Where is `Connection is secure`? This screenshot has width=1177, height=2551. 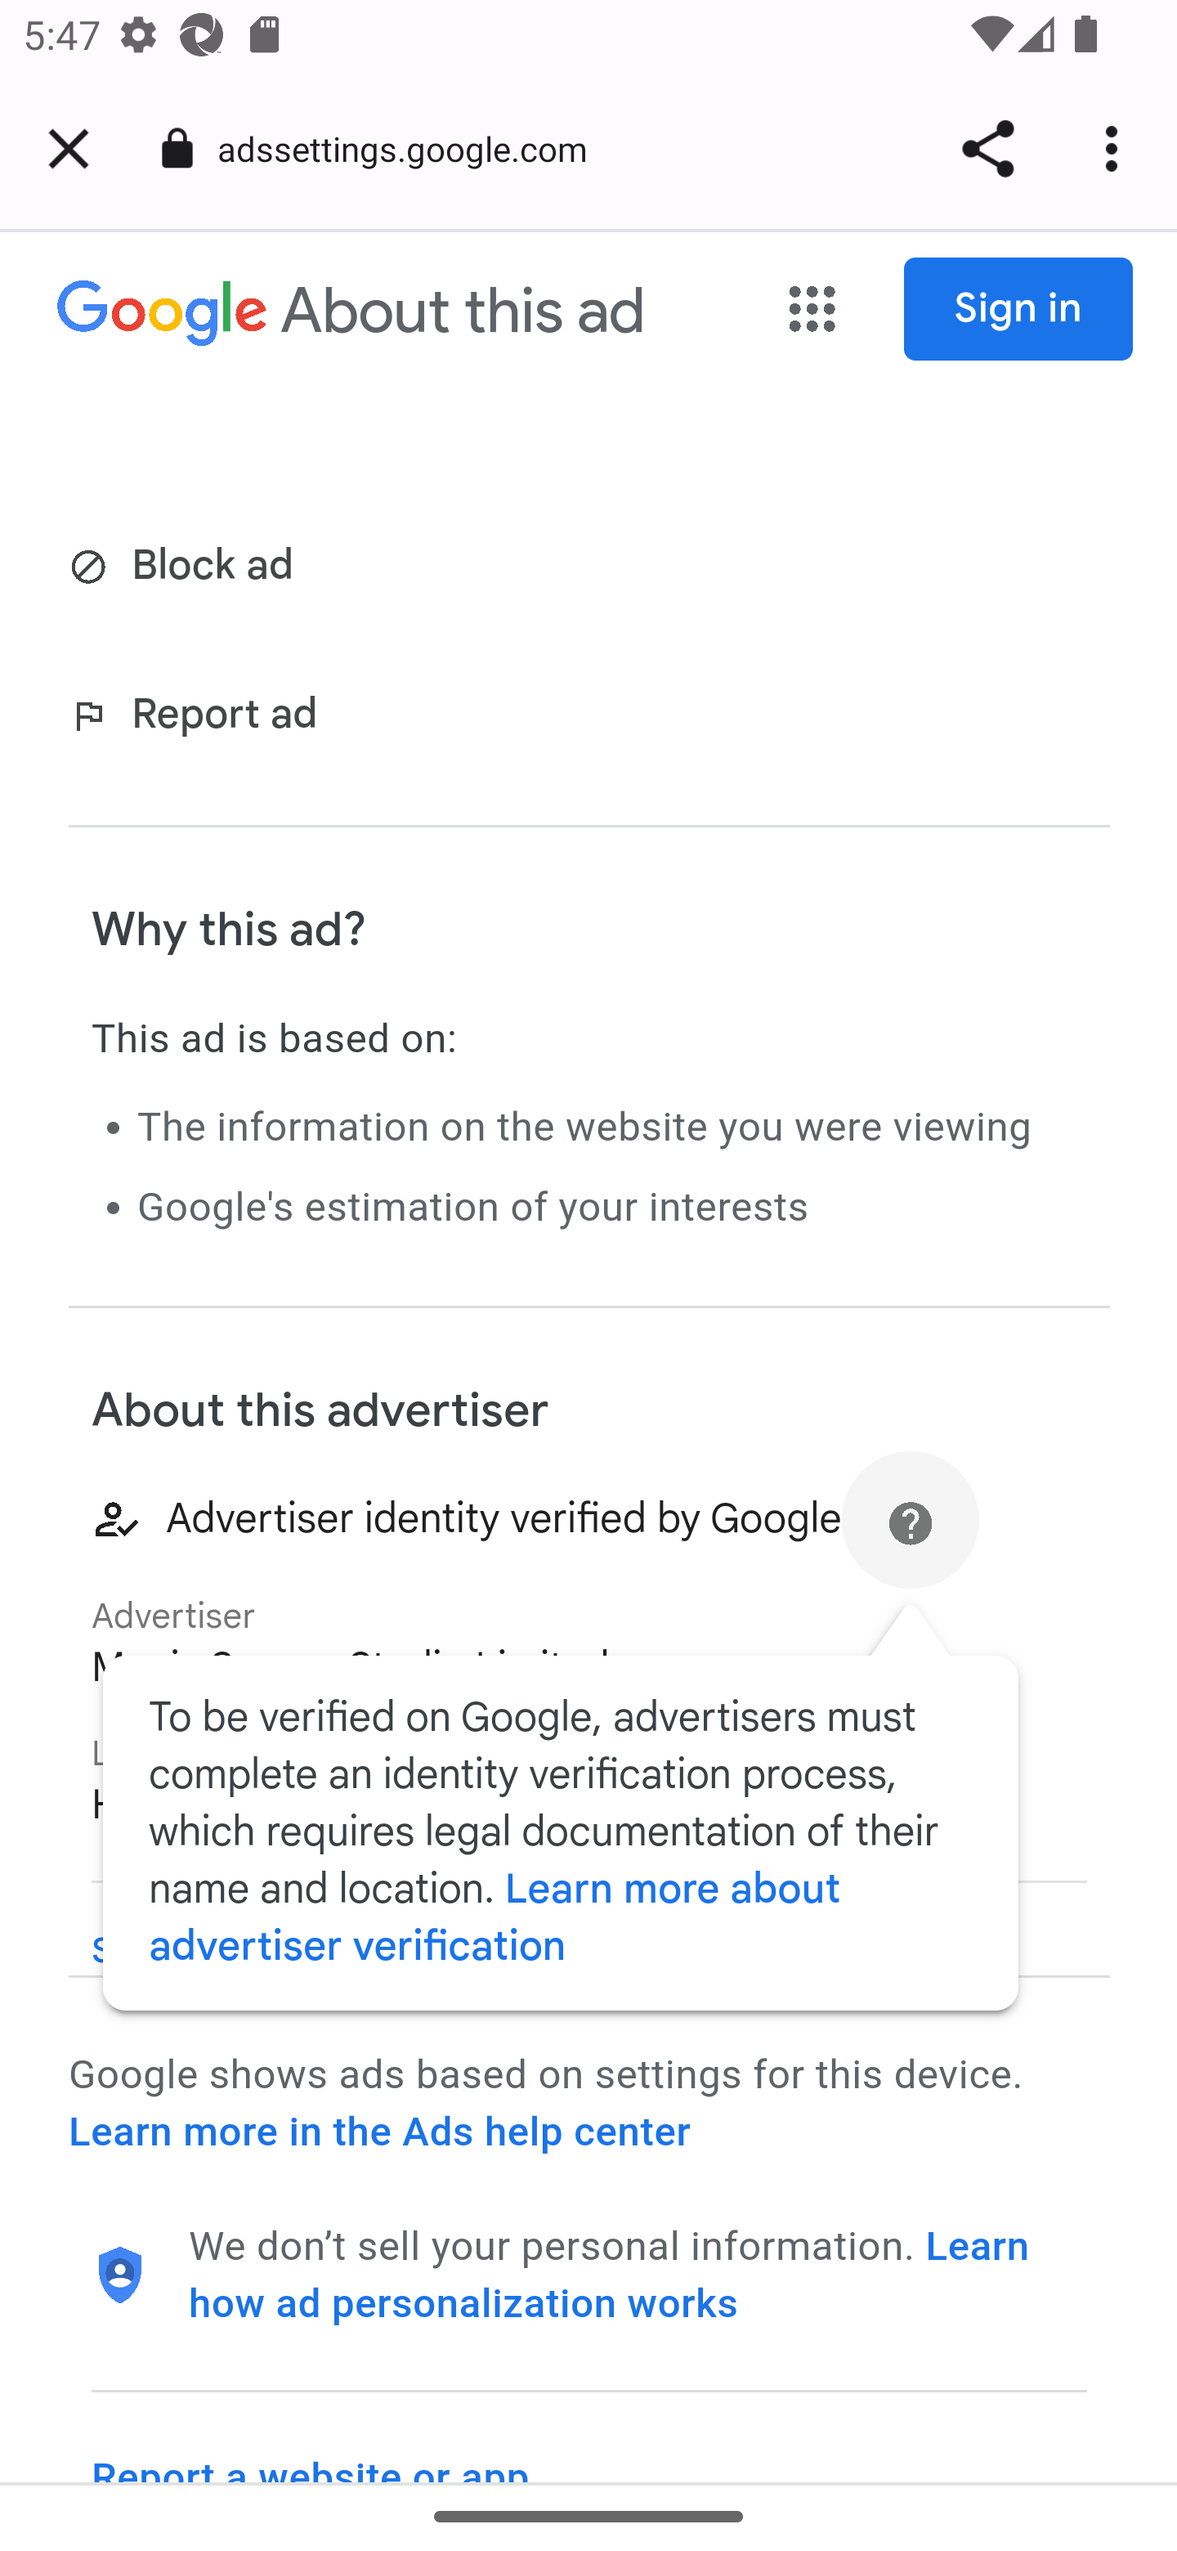 Connection is secure is located at coordinates (177, 149).